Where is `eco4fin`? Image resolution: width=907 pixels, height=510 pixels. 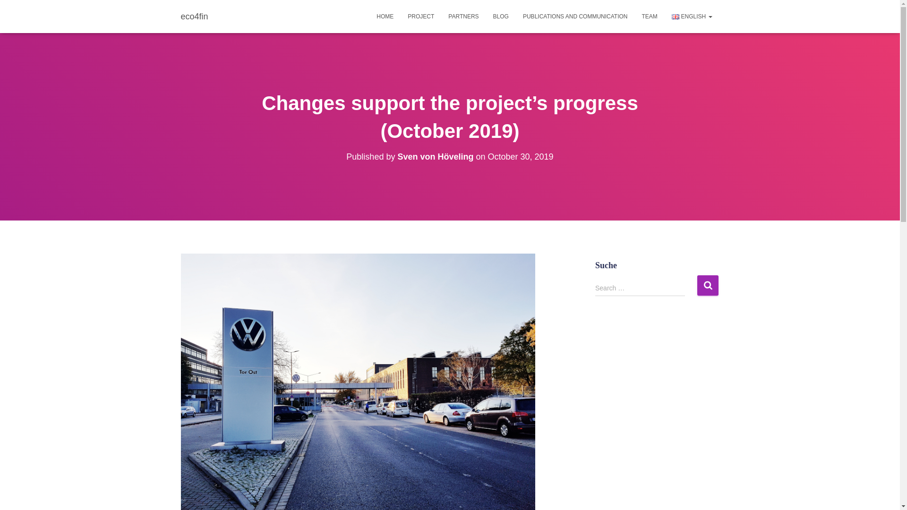
eco4fin is located at coordinates (195, 16).